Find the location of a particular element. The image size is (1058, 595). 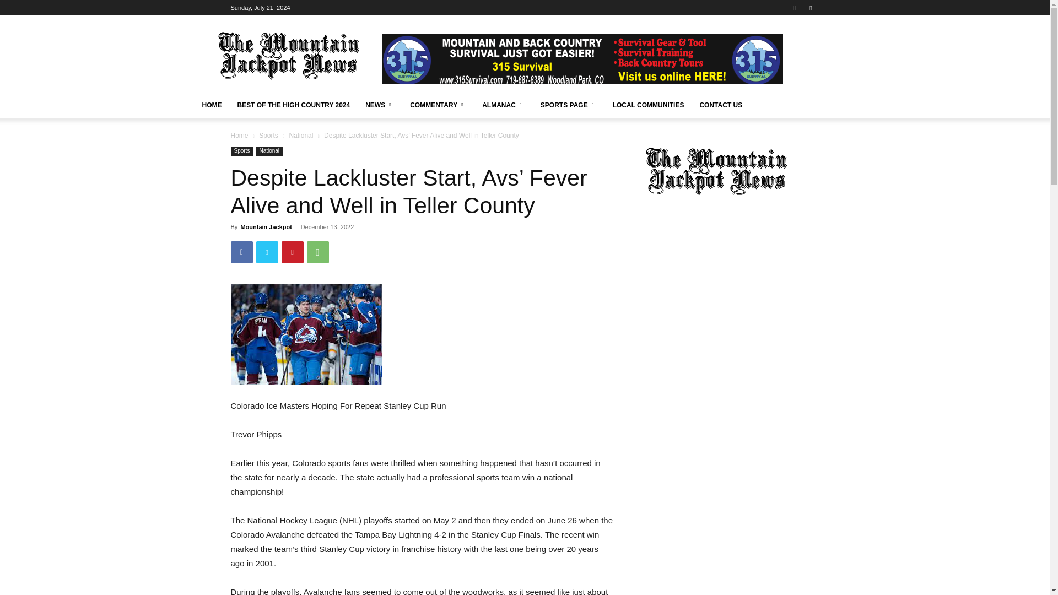

Facebook is located at coordinates (810, 8).